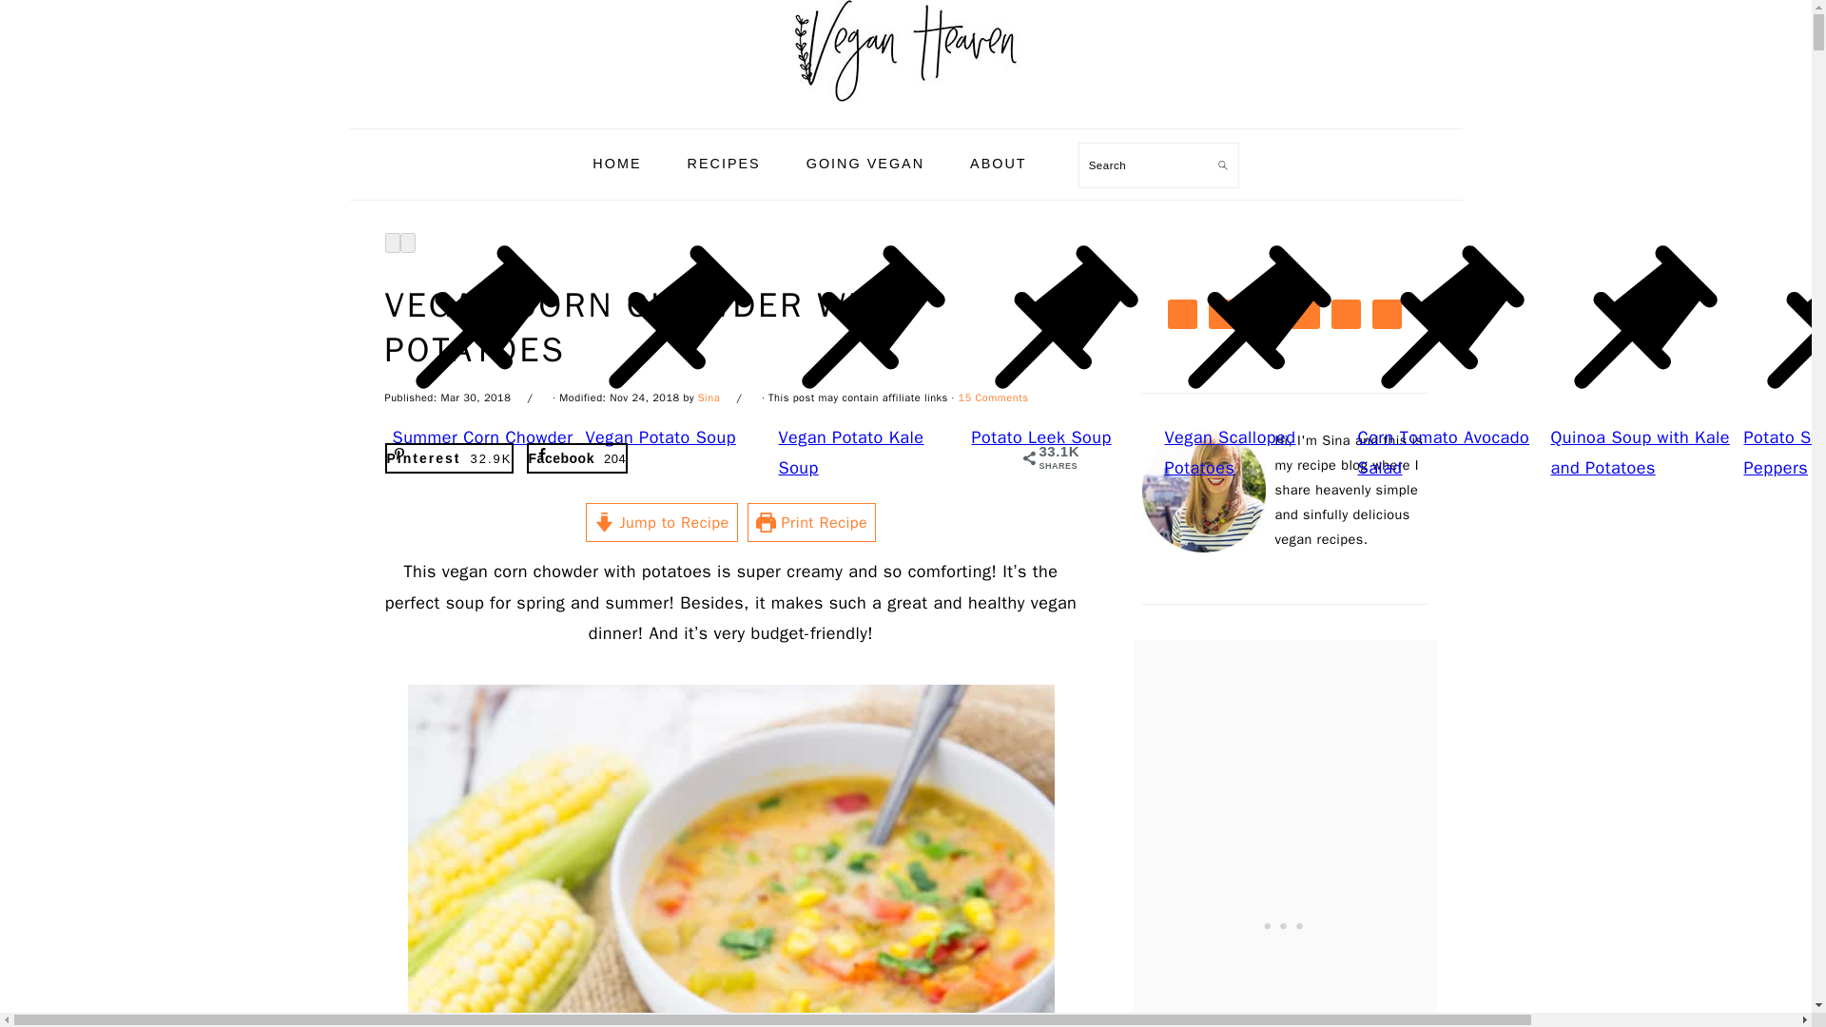  I want to click on 15 Comments, so click(994, 397).